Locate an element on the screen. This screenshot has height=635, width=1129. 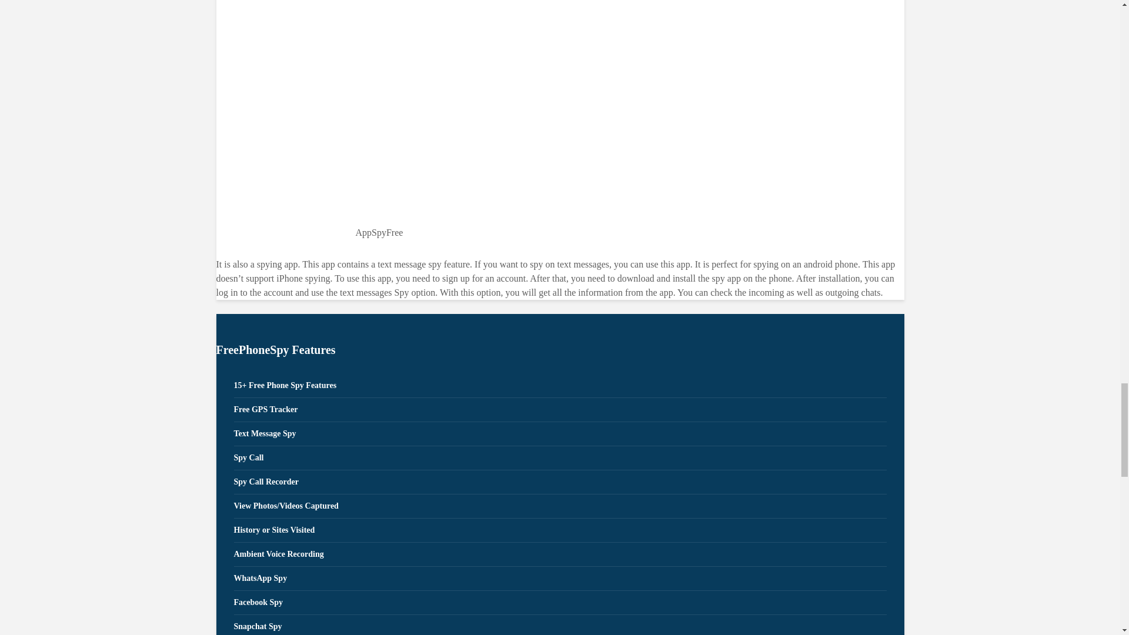
Text Message Spy is located at coordinates (560, 434).